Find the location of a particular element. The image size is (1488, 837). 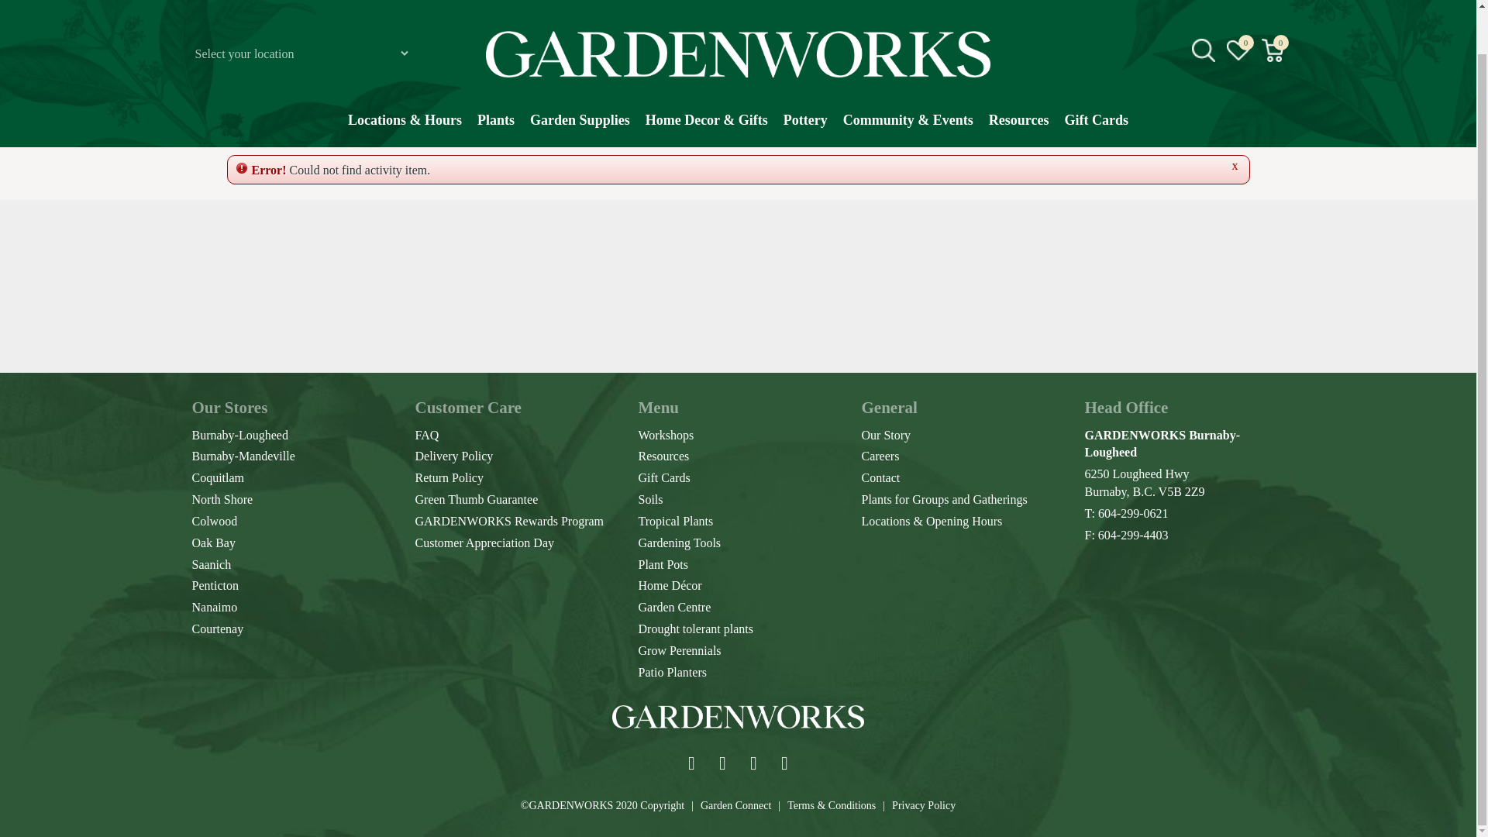

Garden Supplies is located at coordinates (580, 81).